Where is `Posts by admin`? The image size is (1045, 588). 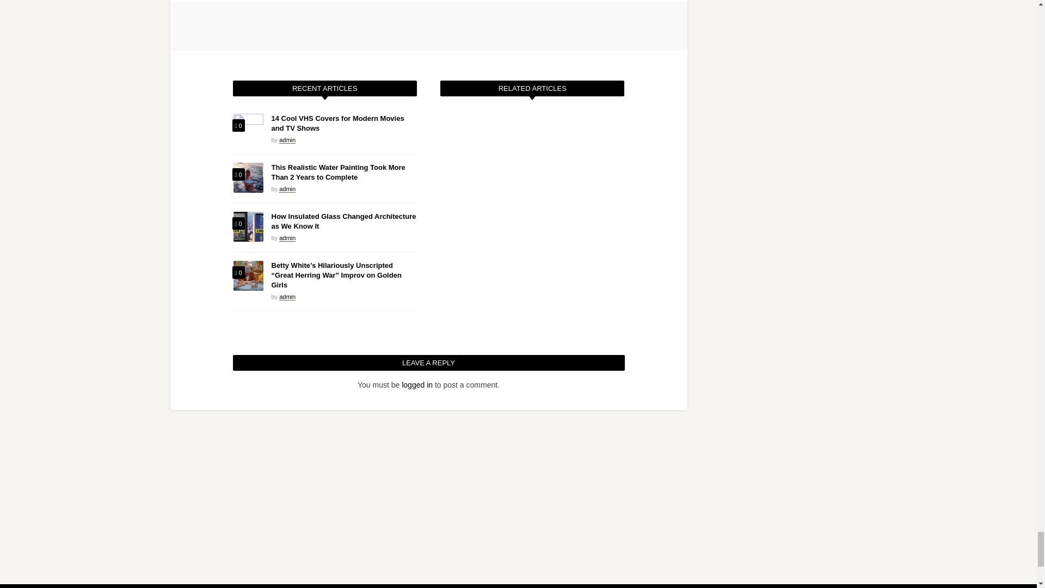 Posts by admin is located at coordinates (287, 189).